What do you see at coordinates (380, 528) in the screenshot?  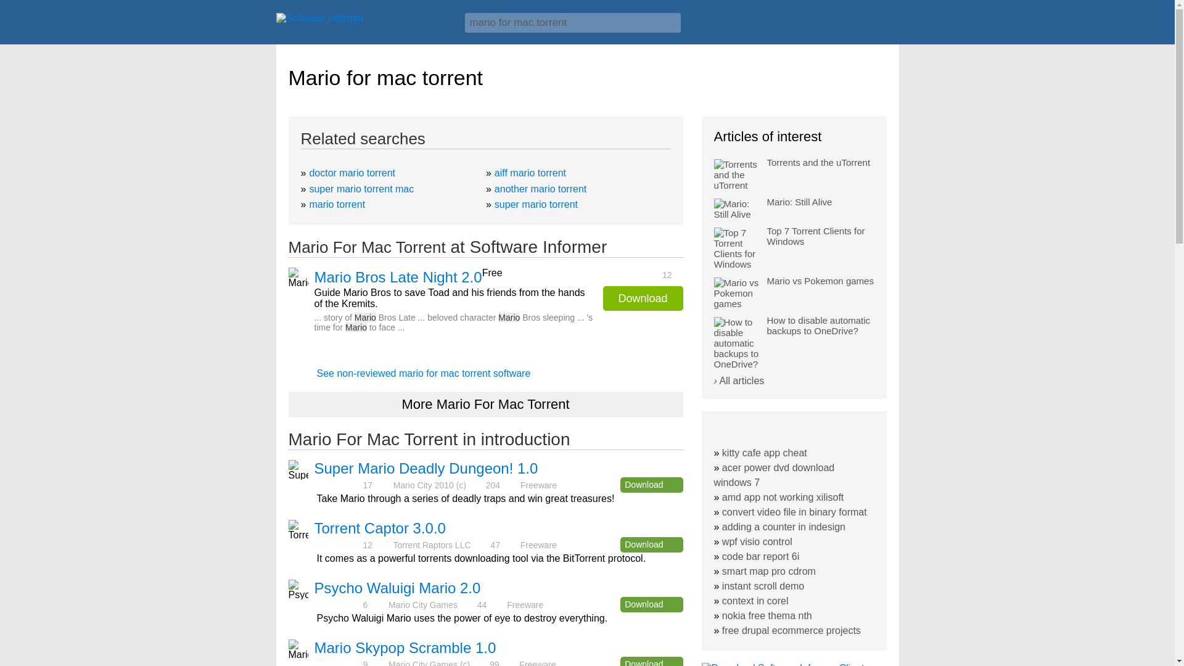 I see `Torrent Captor 3.0.0` at bounding box center [380, 528].